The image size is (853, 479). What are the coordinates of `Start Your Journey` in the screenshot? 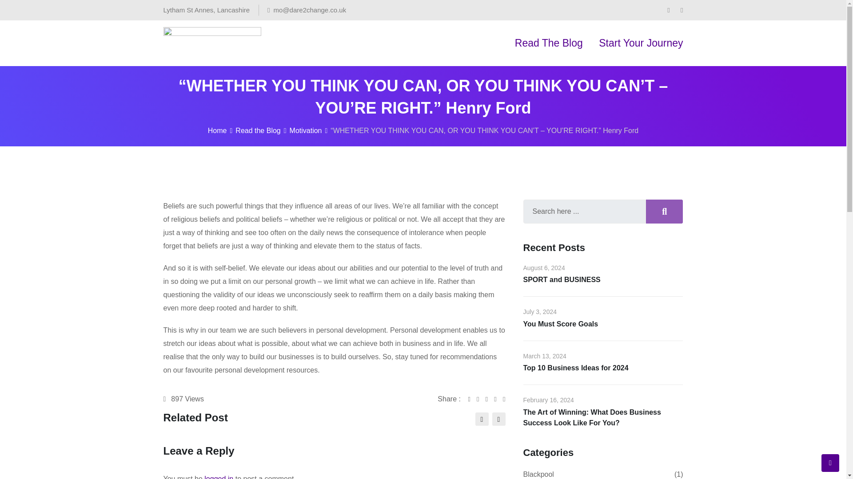 It's located at (641, 43).